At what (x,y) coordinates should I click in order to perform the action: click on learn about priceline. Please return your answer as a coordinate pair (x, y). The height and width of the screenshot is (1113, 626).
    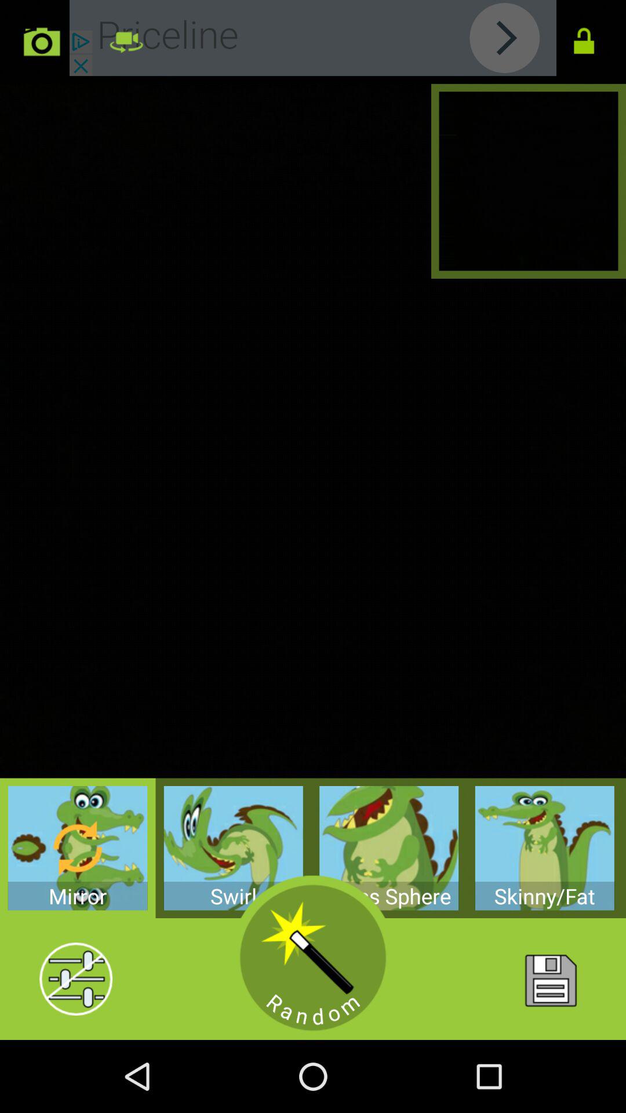
    Looking at the image, I should click on (313, 38).